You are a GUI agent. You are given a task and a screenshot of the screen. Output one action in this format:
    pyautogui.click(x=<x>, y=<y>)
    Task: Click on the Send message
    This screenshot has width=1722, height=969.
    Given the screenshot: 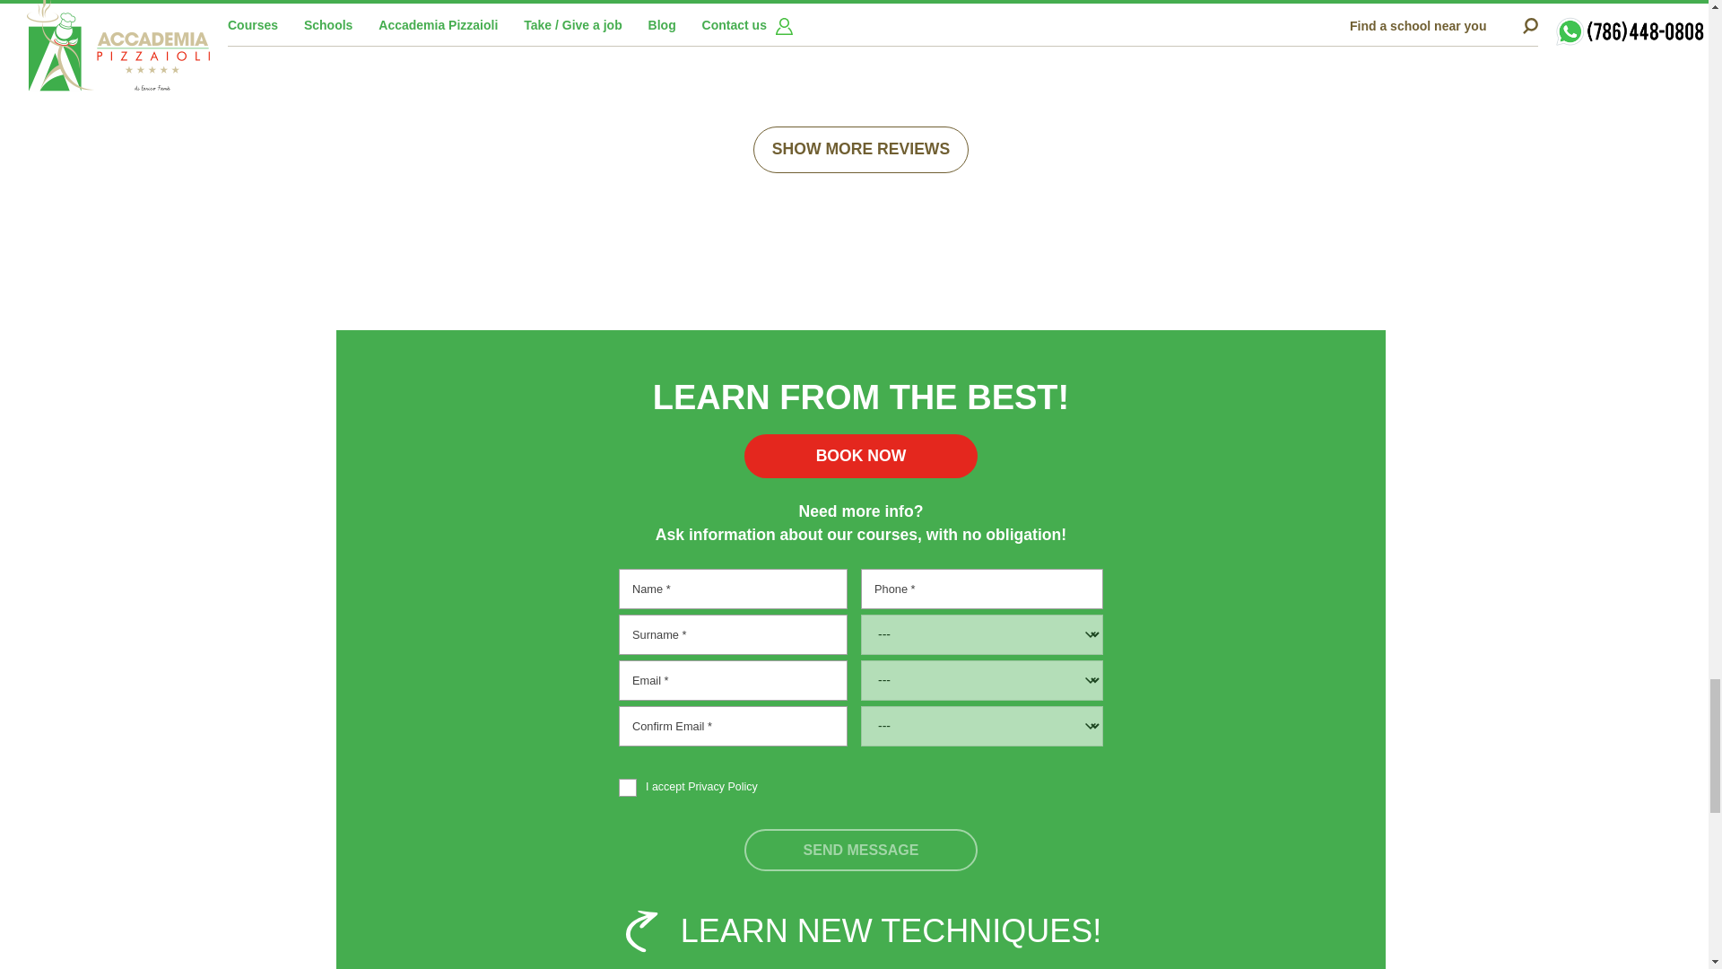 What is the action you would take?
    pyautogui.click(x=861, y=850)
    